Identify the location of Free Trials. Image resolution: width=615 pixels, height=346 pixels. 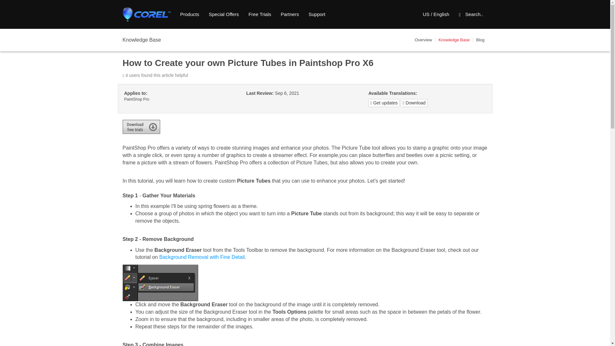
(260, 14).